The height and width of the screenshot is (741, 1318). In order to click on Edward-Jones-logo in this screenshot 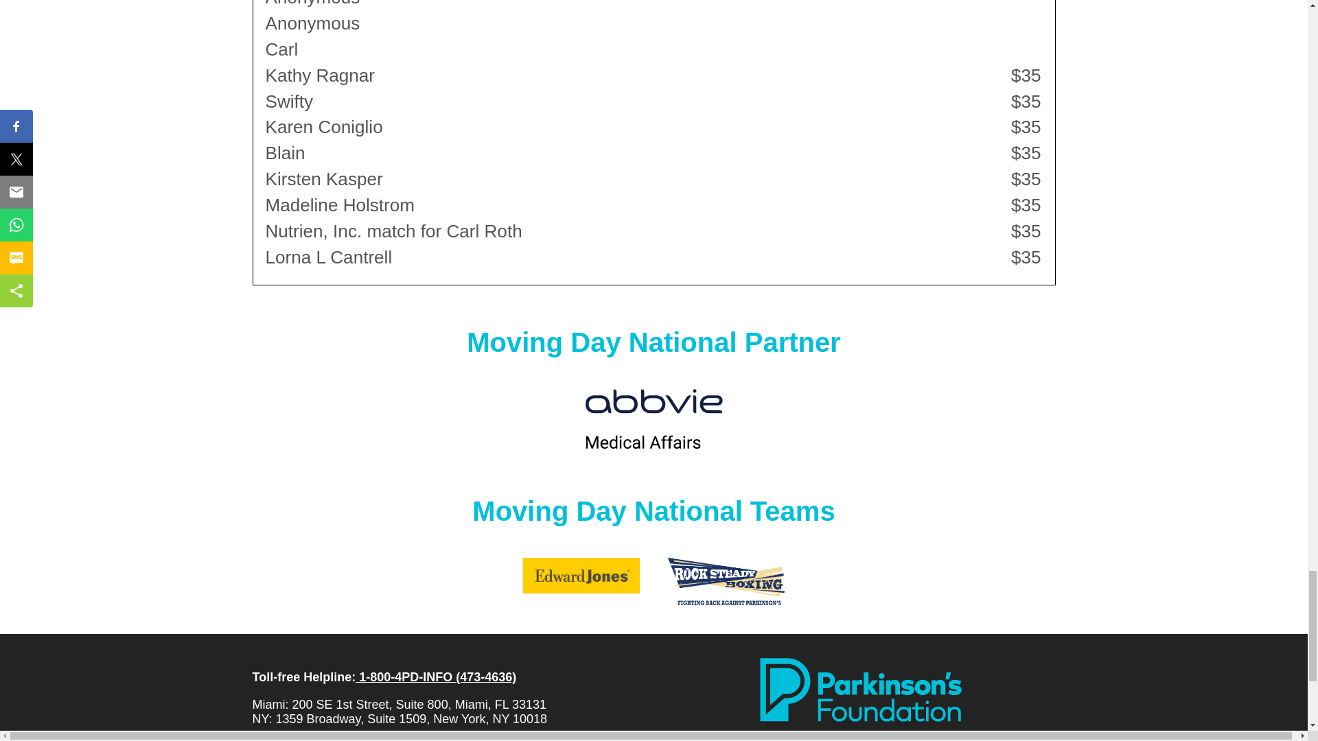, I will do `click(581, 576)`.